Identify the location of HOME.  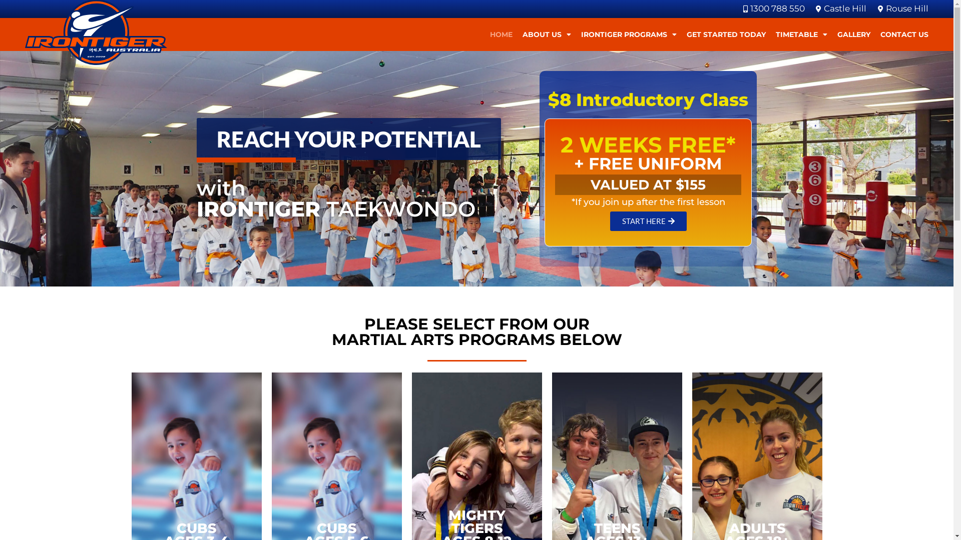
(502, 34).